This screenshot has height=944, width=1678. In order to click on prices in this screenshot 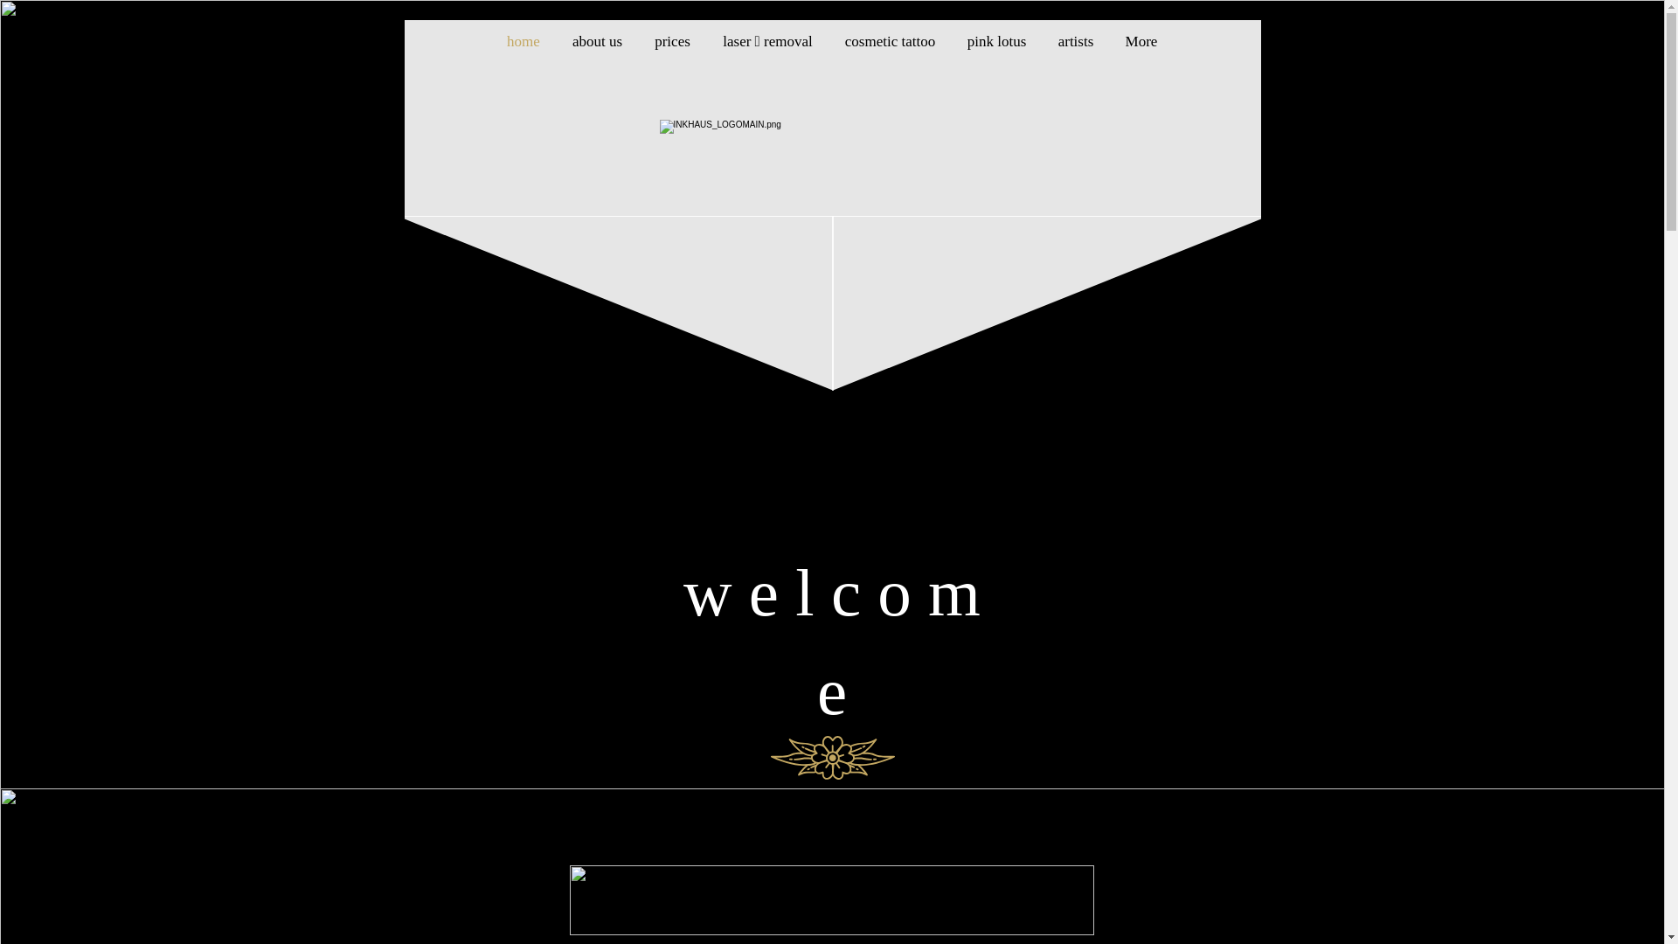, I will do `click(672, 42)`.